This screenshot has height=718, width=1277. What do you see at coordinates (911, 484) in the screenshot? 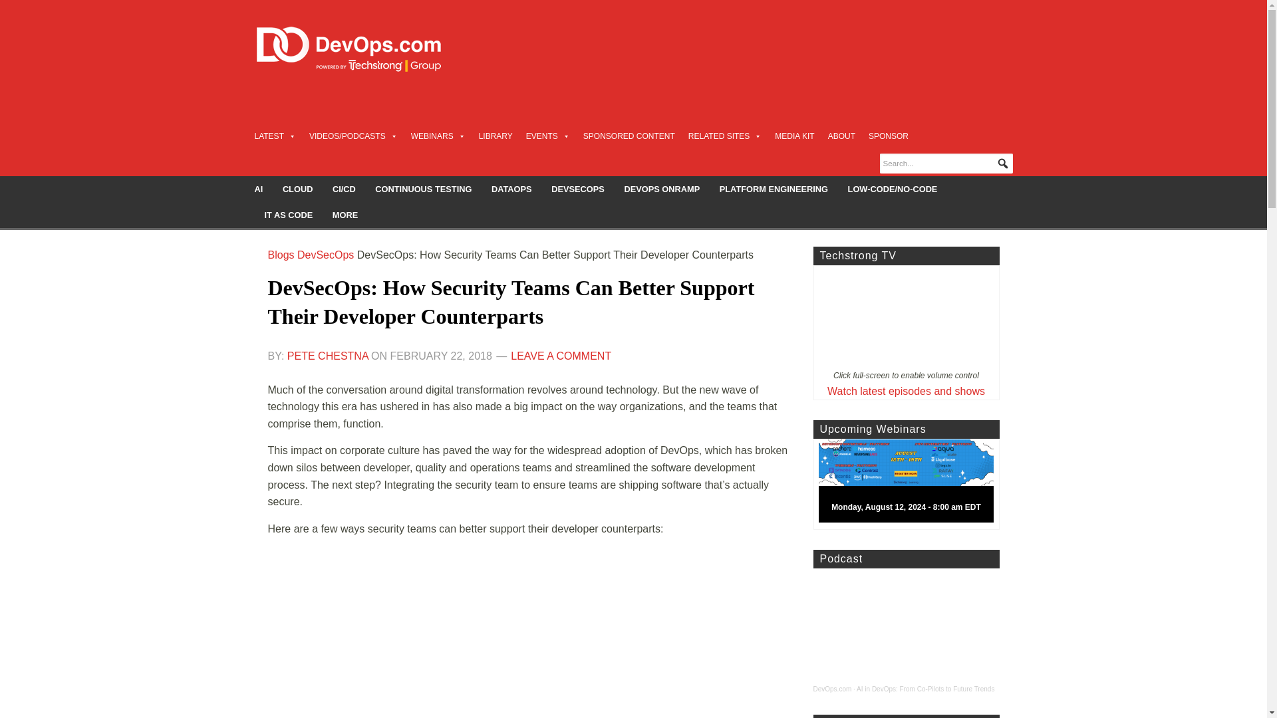
I see `Monday, August 12, 2024 - 8:00 am EDT` at bounding box center [911, 484].